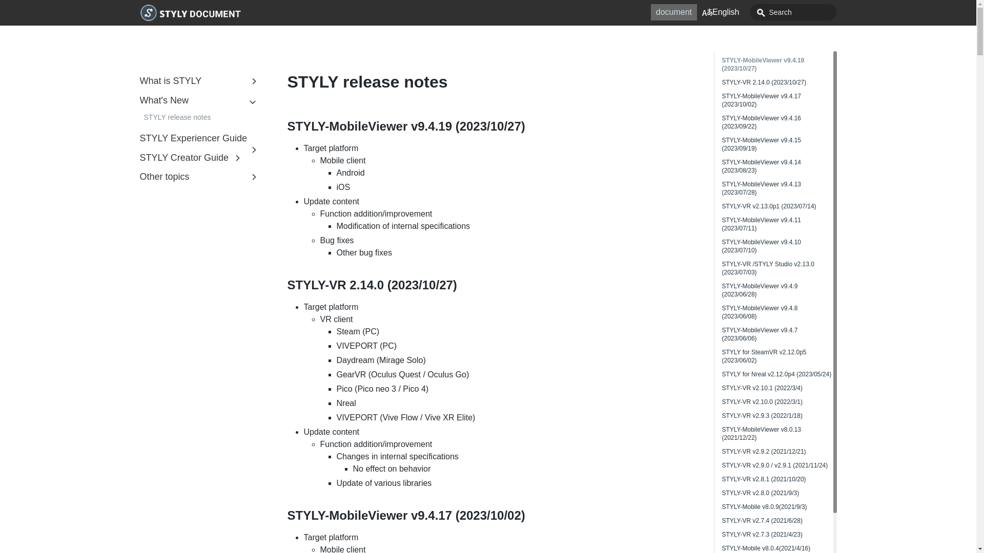 This screenshot has width=984, height=553. I want to click on document, so click(674, 12).